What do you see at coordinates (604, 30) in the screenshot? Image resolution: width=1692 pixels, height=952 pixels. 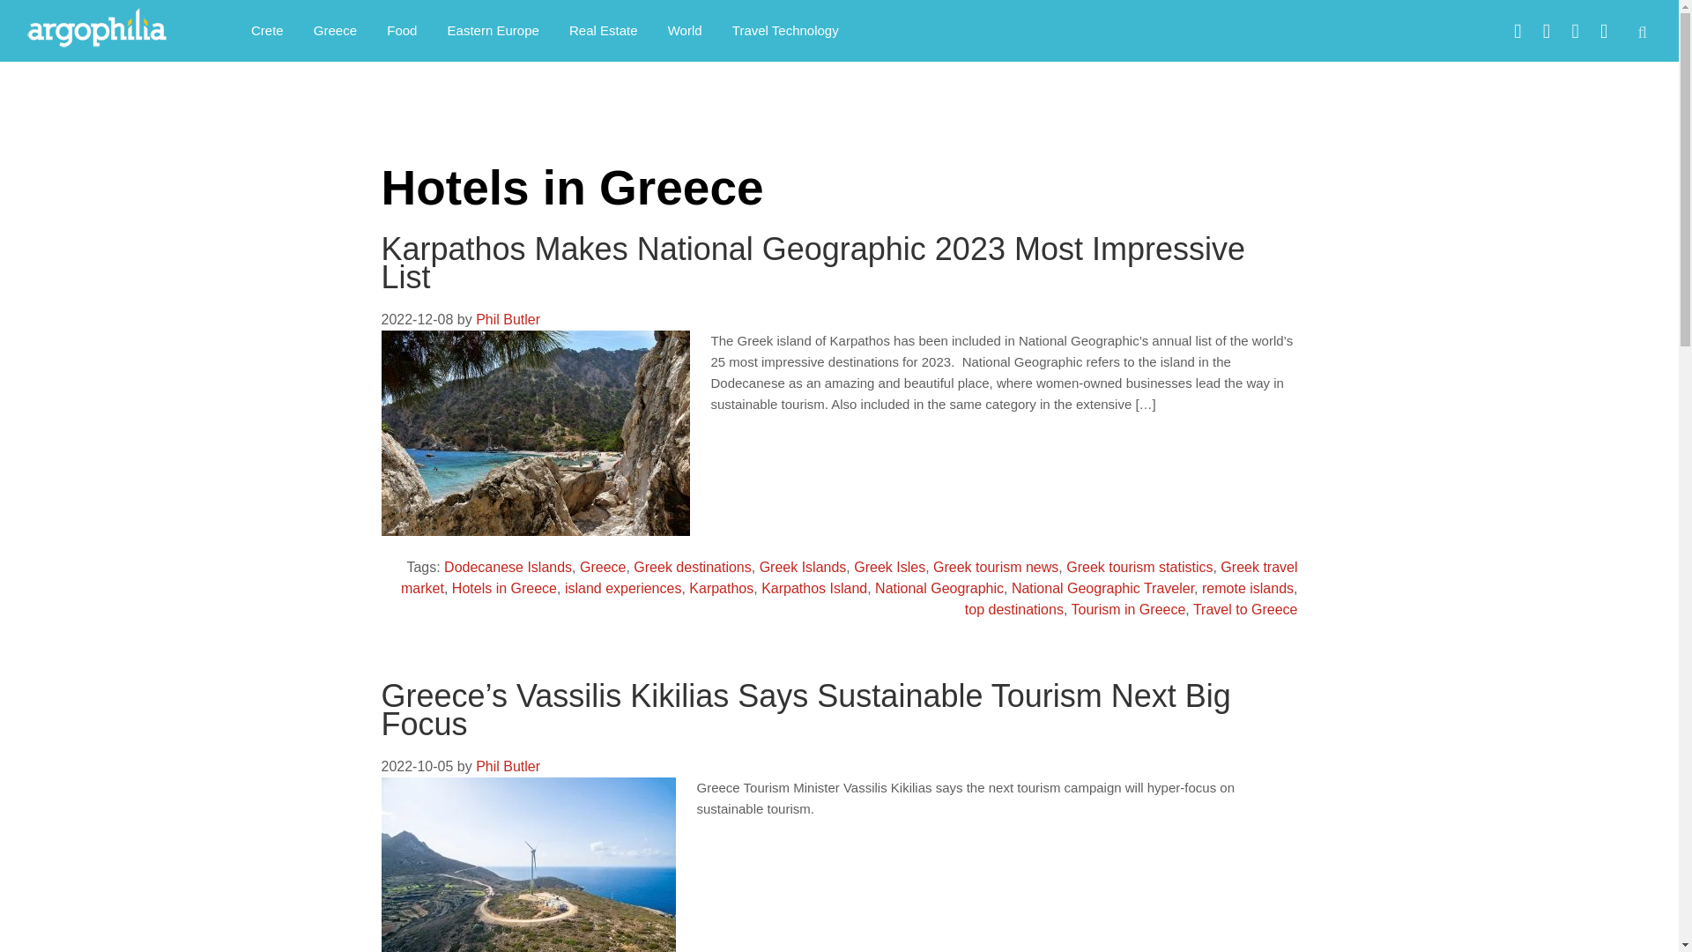 I see `Real Estate` at bounding box center [604, 30].